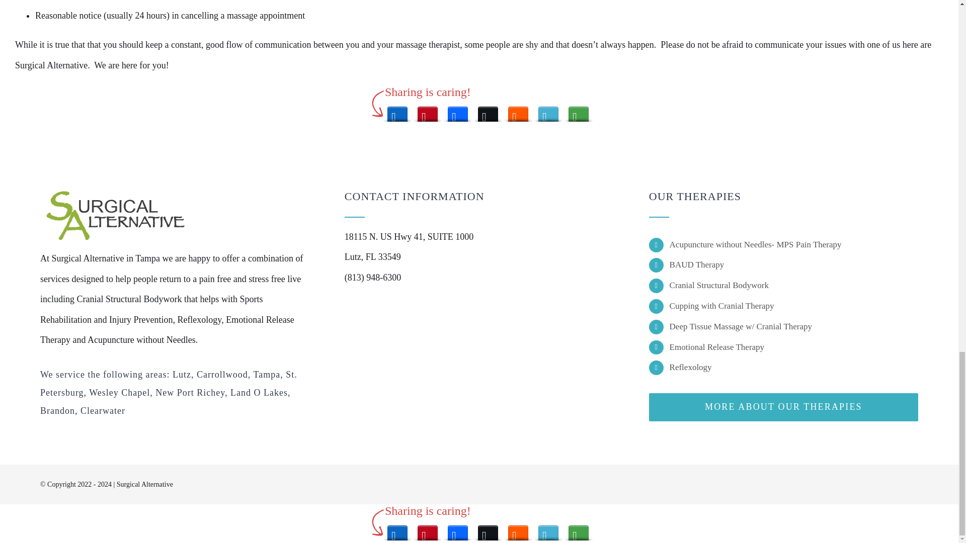 The width and height of the screenshot is (966, 543). What do you see at coordinates (548, 112) in the screenshot?
I see `Yammer` at bounding box center [548, 112].